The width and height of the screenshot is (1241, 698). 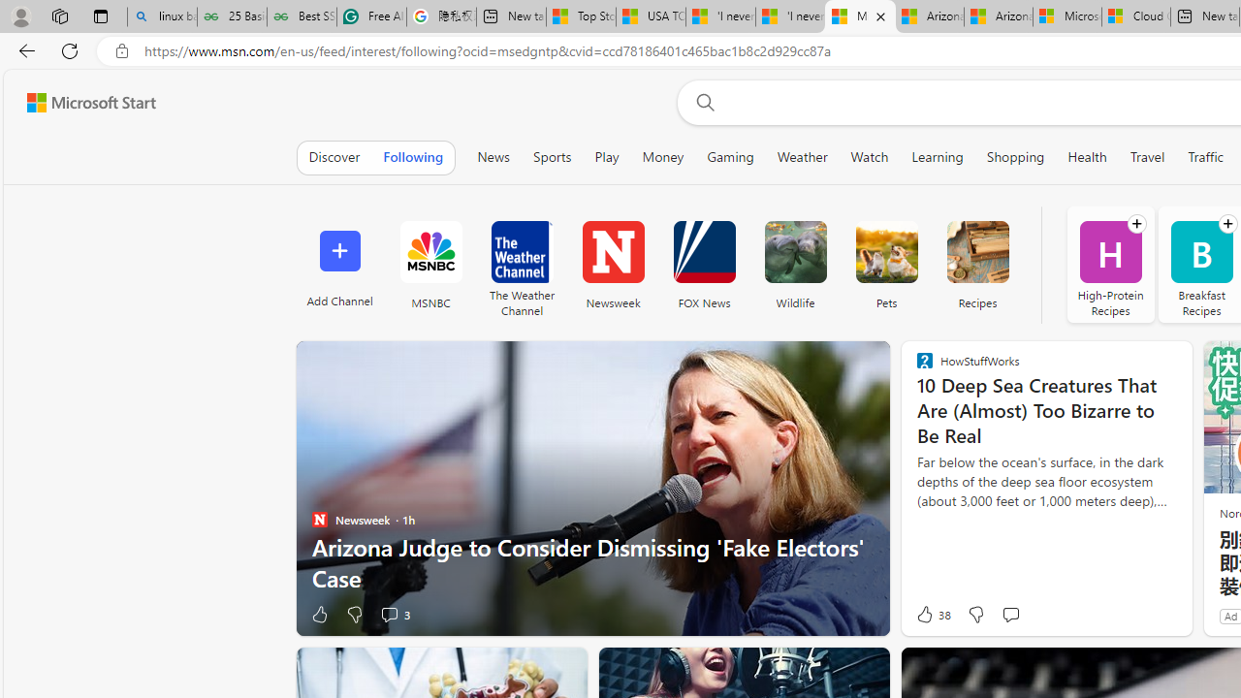 What do you see at coordinates (704, 264) in the screenshot?
I see `FOX News` at bounding box center [704, 264].